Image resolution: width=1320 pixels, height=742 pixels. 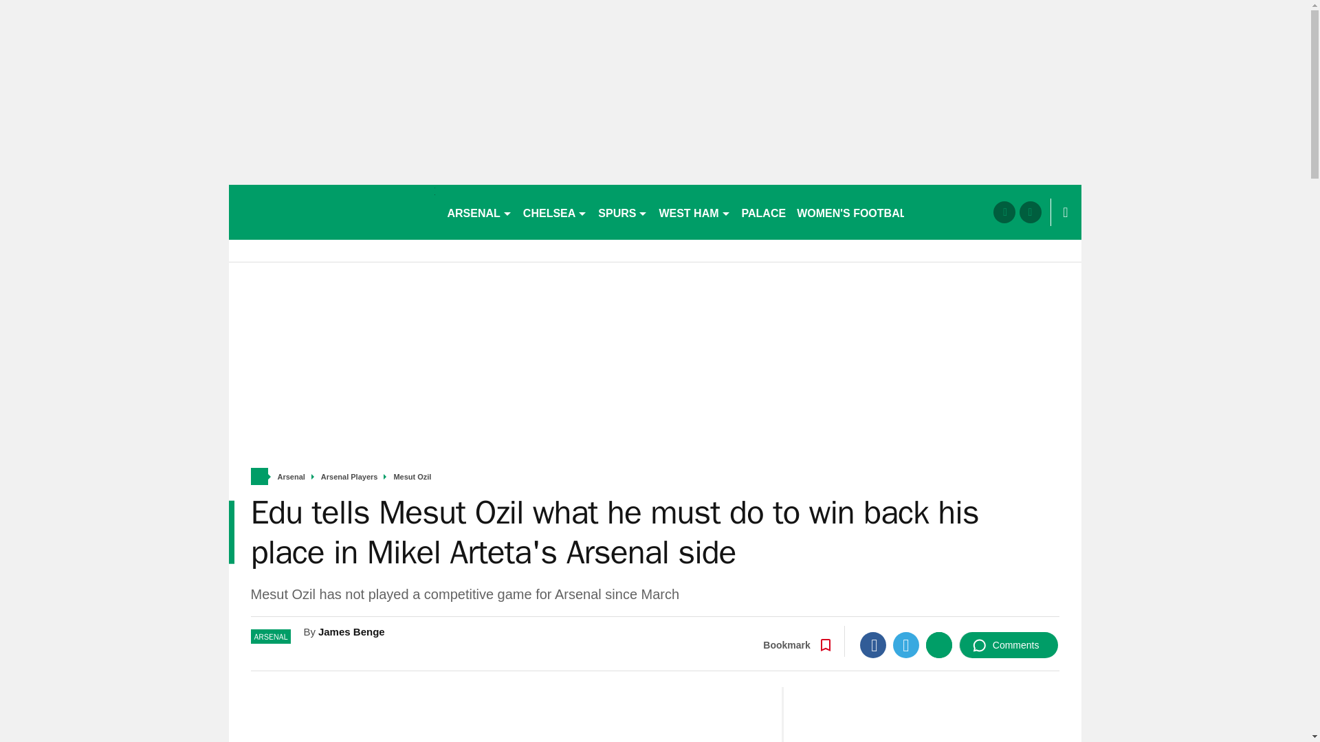 I want to click on twitter, so click(x=1030, y=212).